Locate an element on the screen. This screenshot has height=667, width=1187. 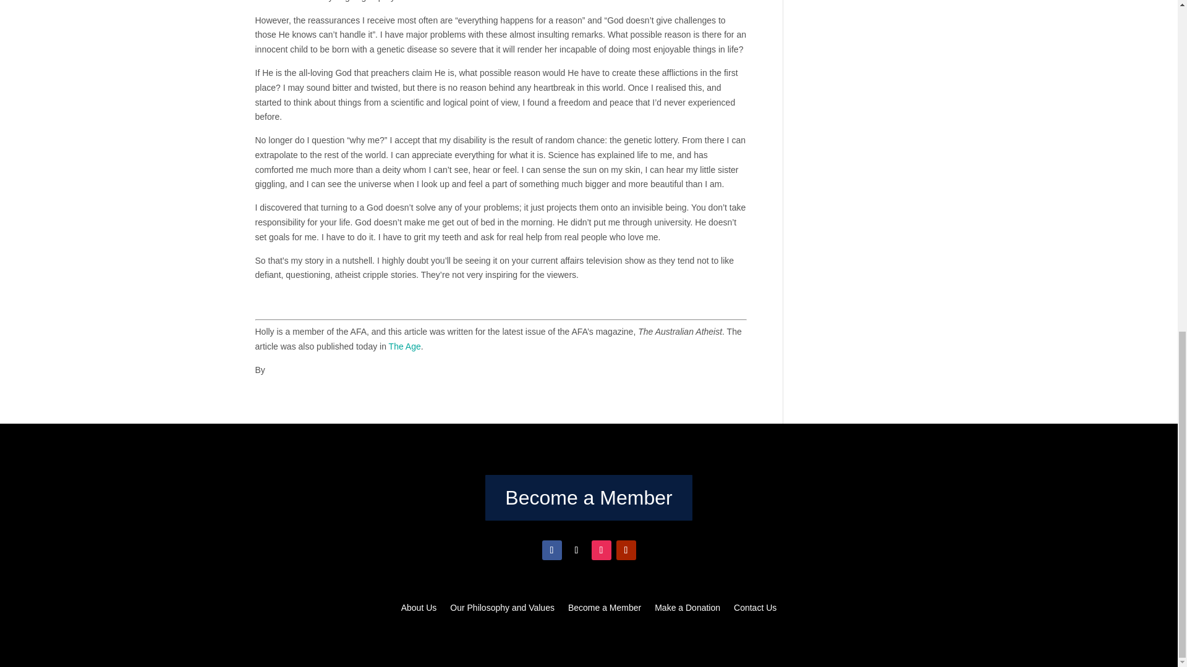
Follow on Facebook is located at coordinates (551, 550).